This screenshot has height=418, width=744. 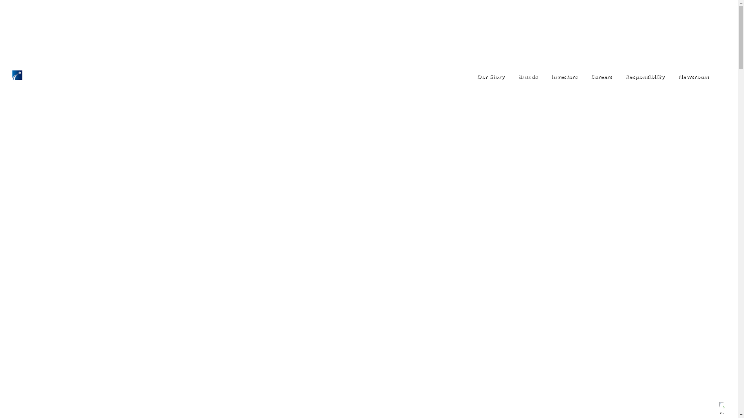 What do you see at coordinates (725, 408) in the screenshot?
I see `Pause the video` at bounding box center [725, 408].